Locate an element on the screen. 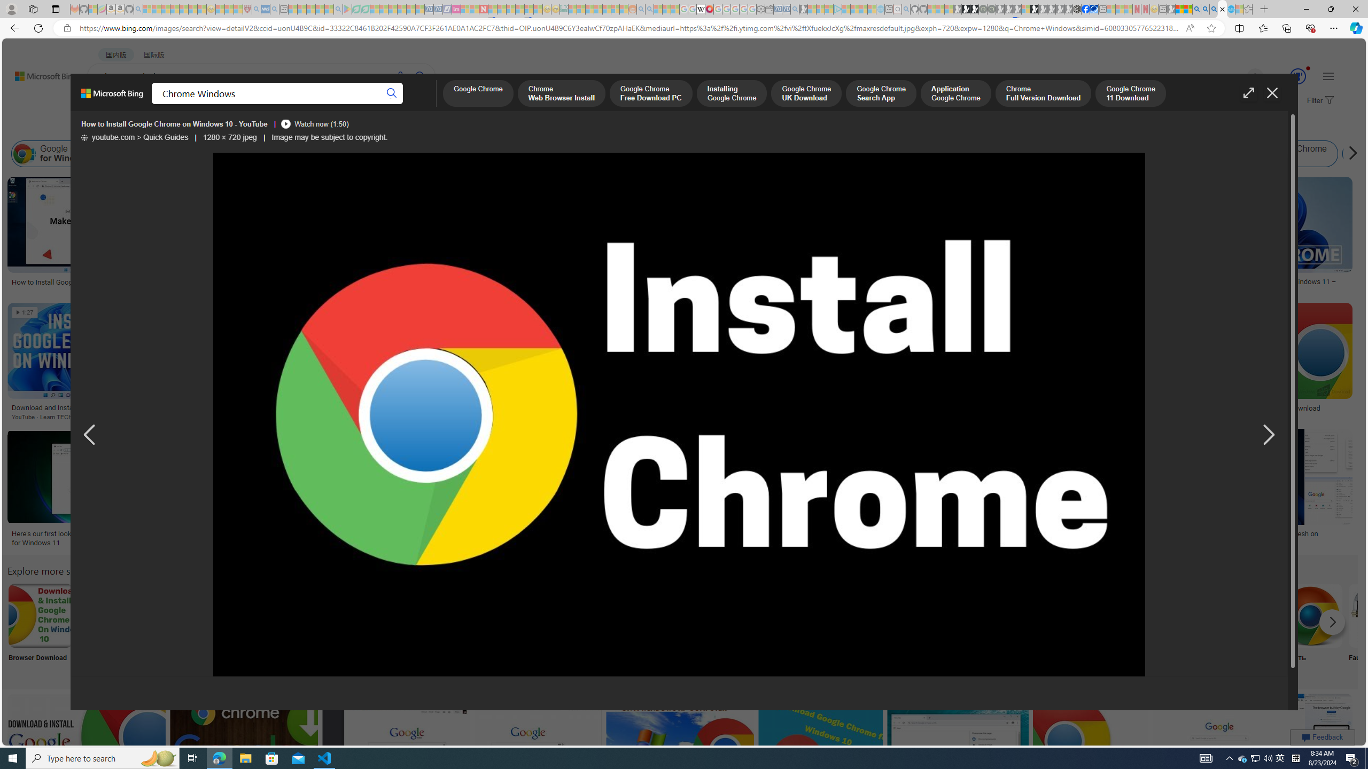 Image resolution: width=1368 pixels, height=769 pixels. Latest Google Chrome Free Download is located at coordinates (1355, 154).